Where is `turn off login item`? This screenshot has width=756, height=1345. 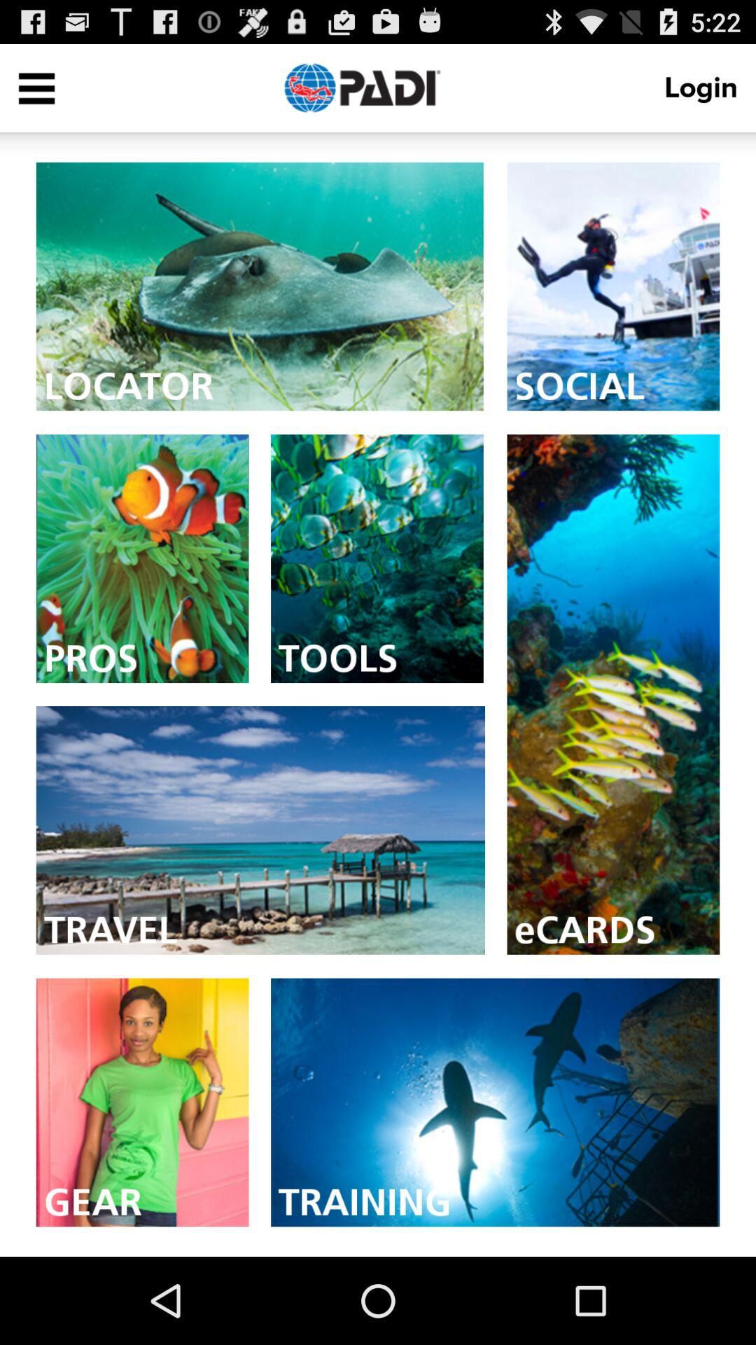
turn off login item is located at coordinates (706, 88).